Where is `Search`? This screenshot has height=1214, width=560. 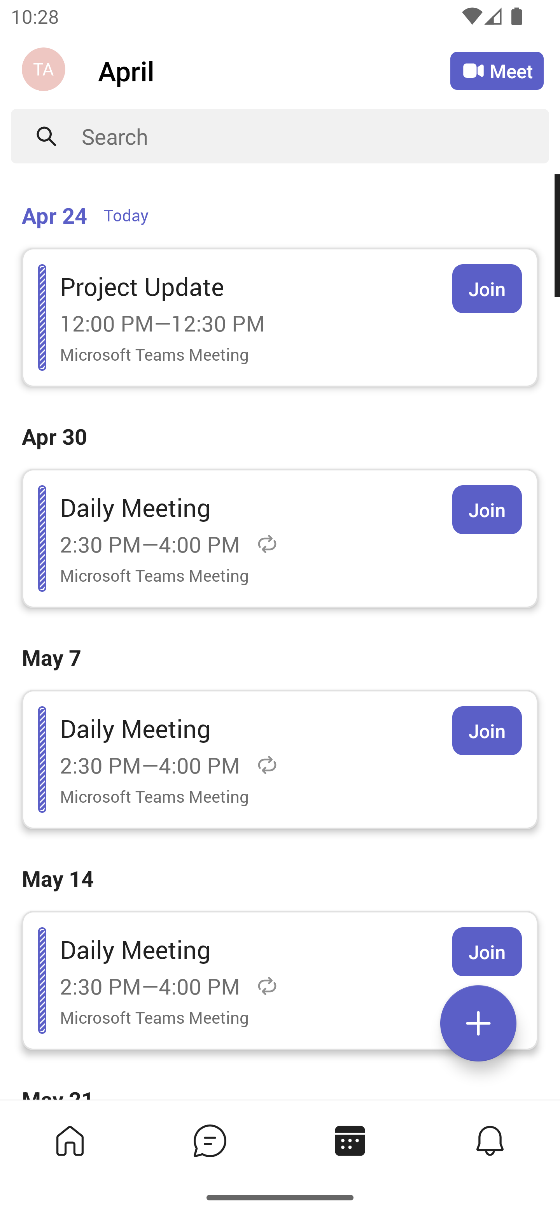
Search is located at coordinates (315, 136).